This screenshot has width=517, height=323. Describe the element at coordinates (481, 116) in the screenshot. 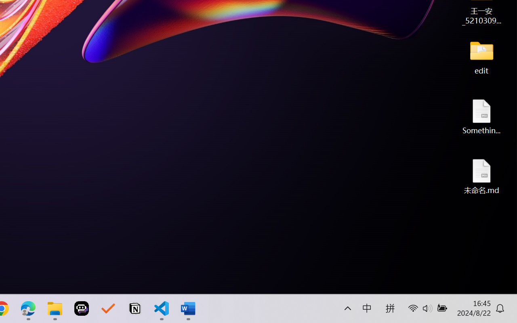

I see `Something.md` at that location.